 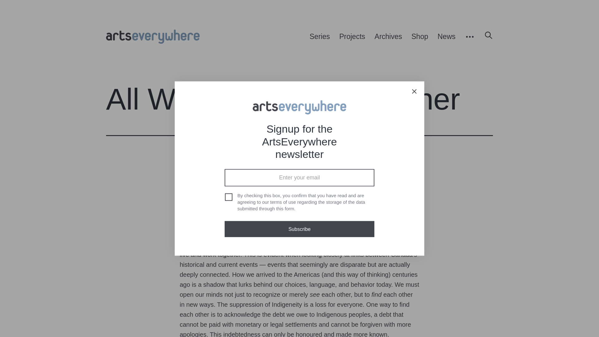 What do you see at coordinates (106, 37) in the screenshot?
I see `Skip Navigation` at bounding box center [106, 37].